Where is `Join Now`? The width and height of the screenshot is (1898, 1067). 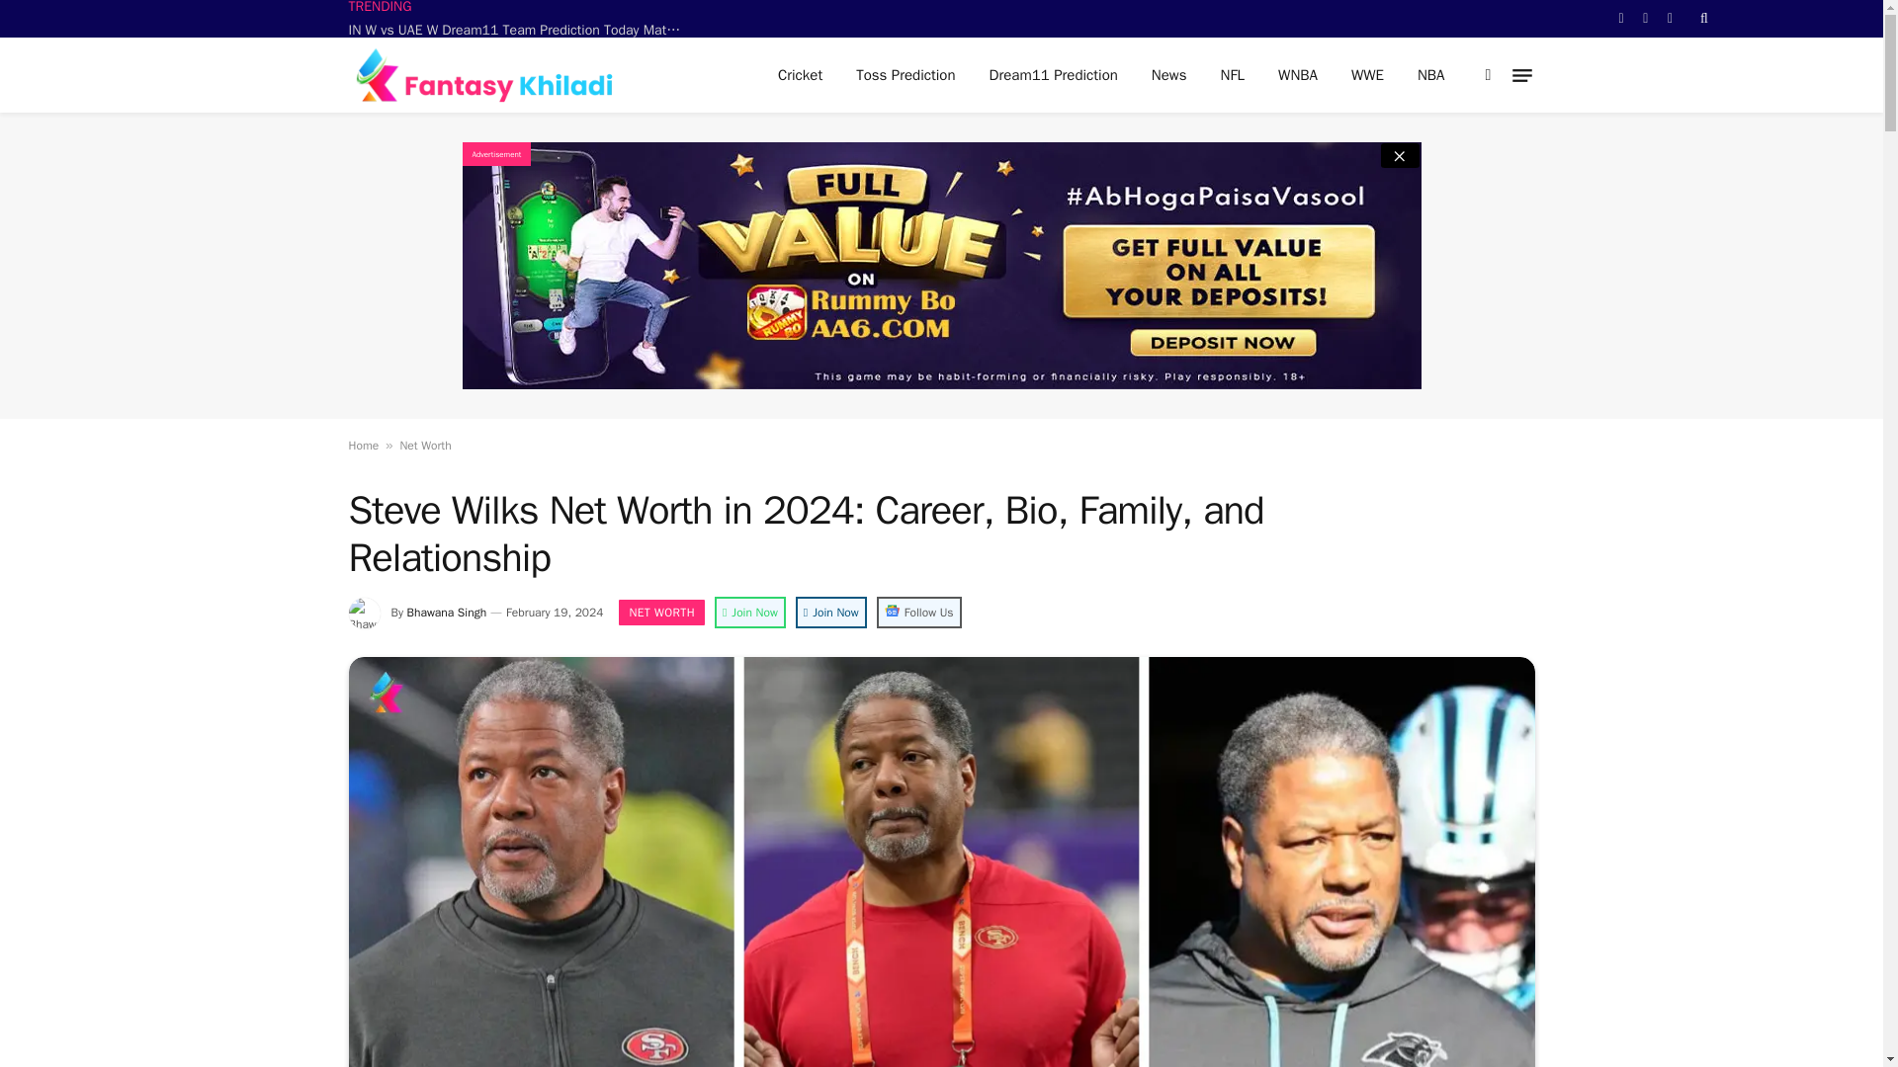 Join Now is located at coordinates (830, 613).